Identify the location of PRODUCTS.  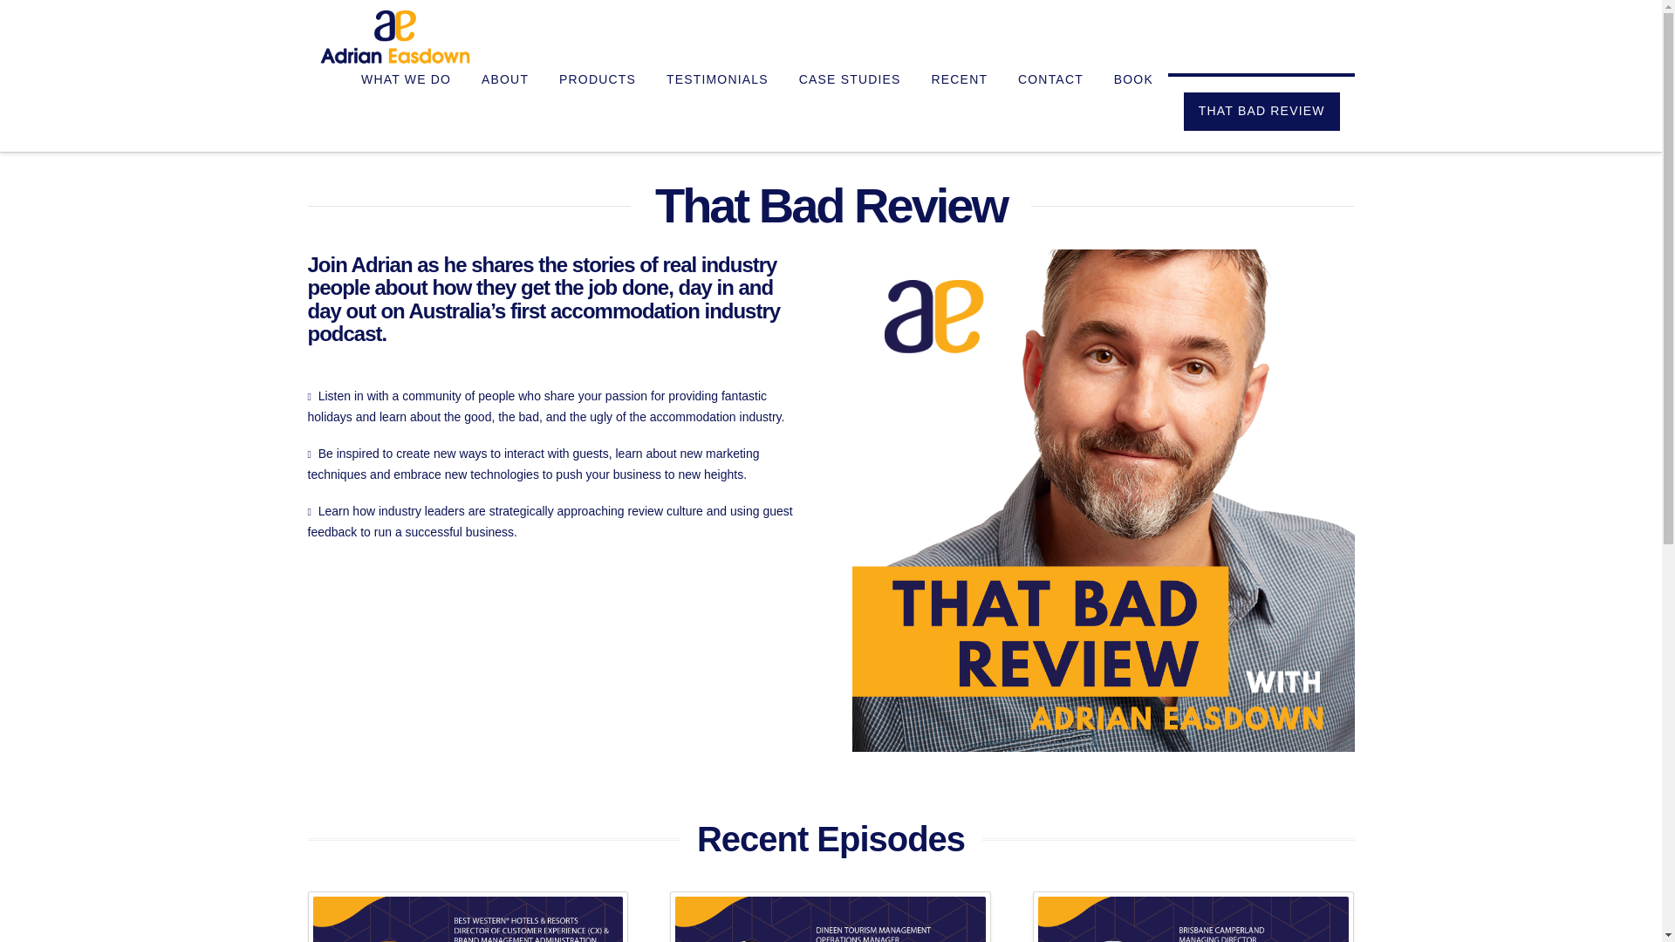
(597, 112).